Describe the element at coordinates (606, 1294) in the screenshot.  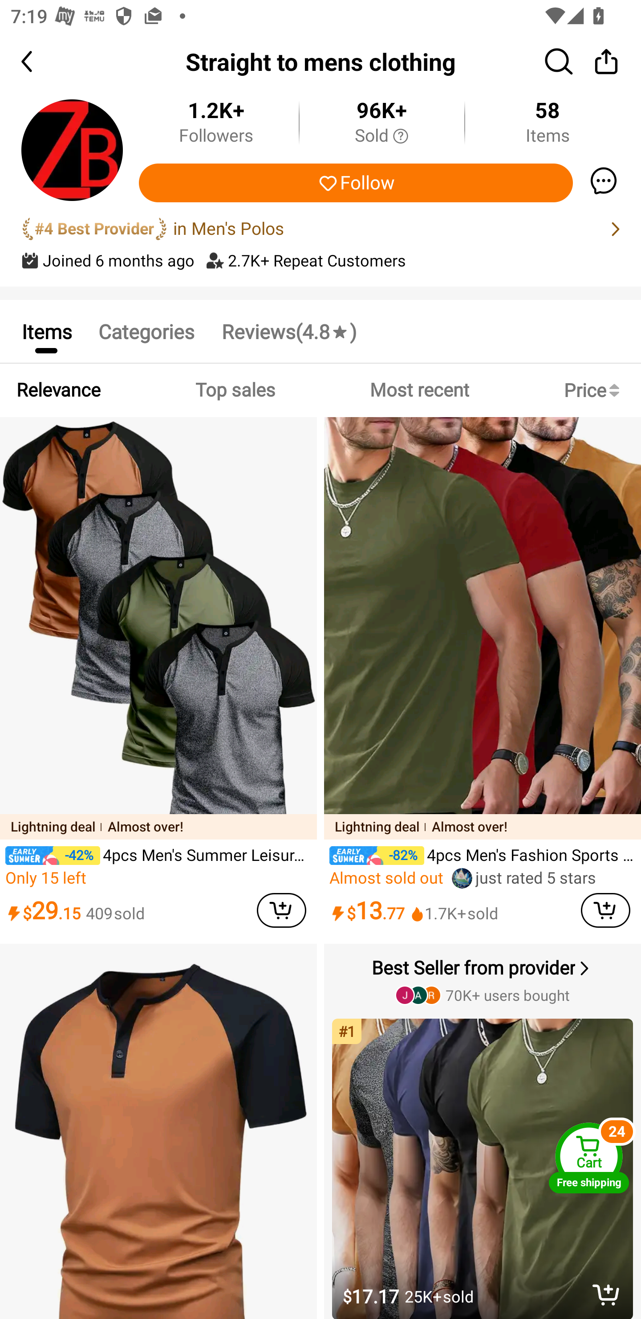
I see `delete` at that location.